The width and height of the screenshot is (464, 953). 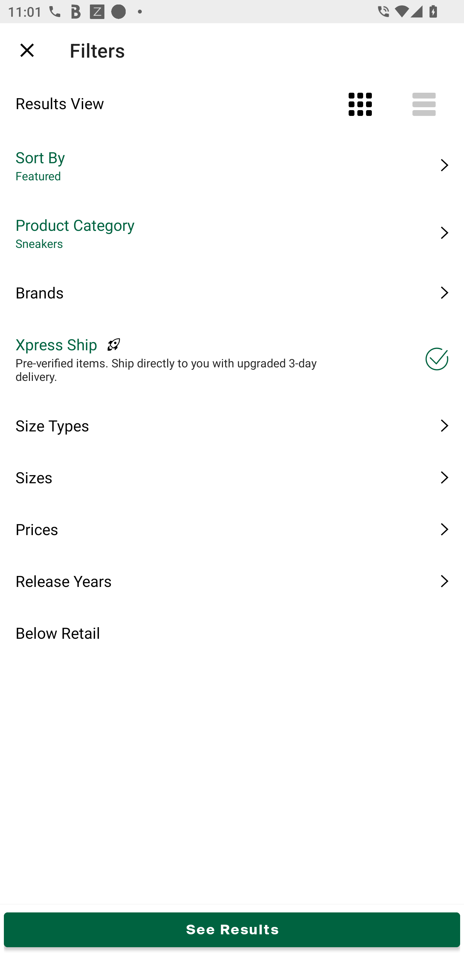 What do you see at coordinates (232, 929) in the screenshot?
I see `See Results` at bounding box center [232, 929].